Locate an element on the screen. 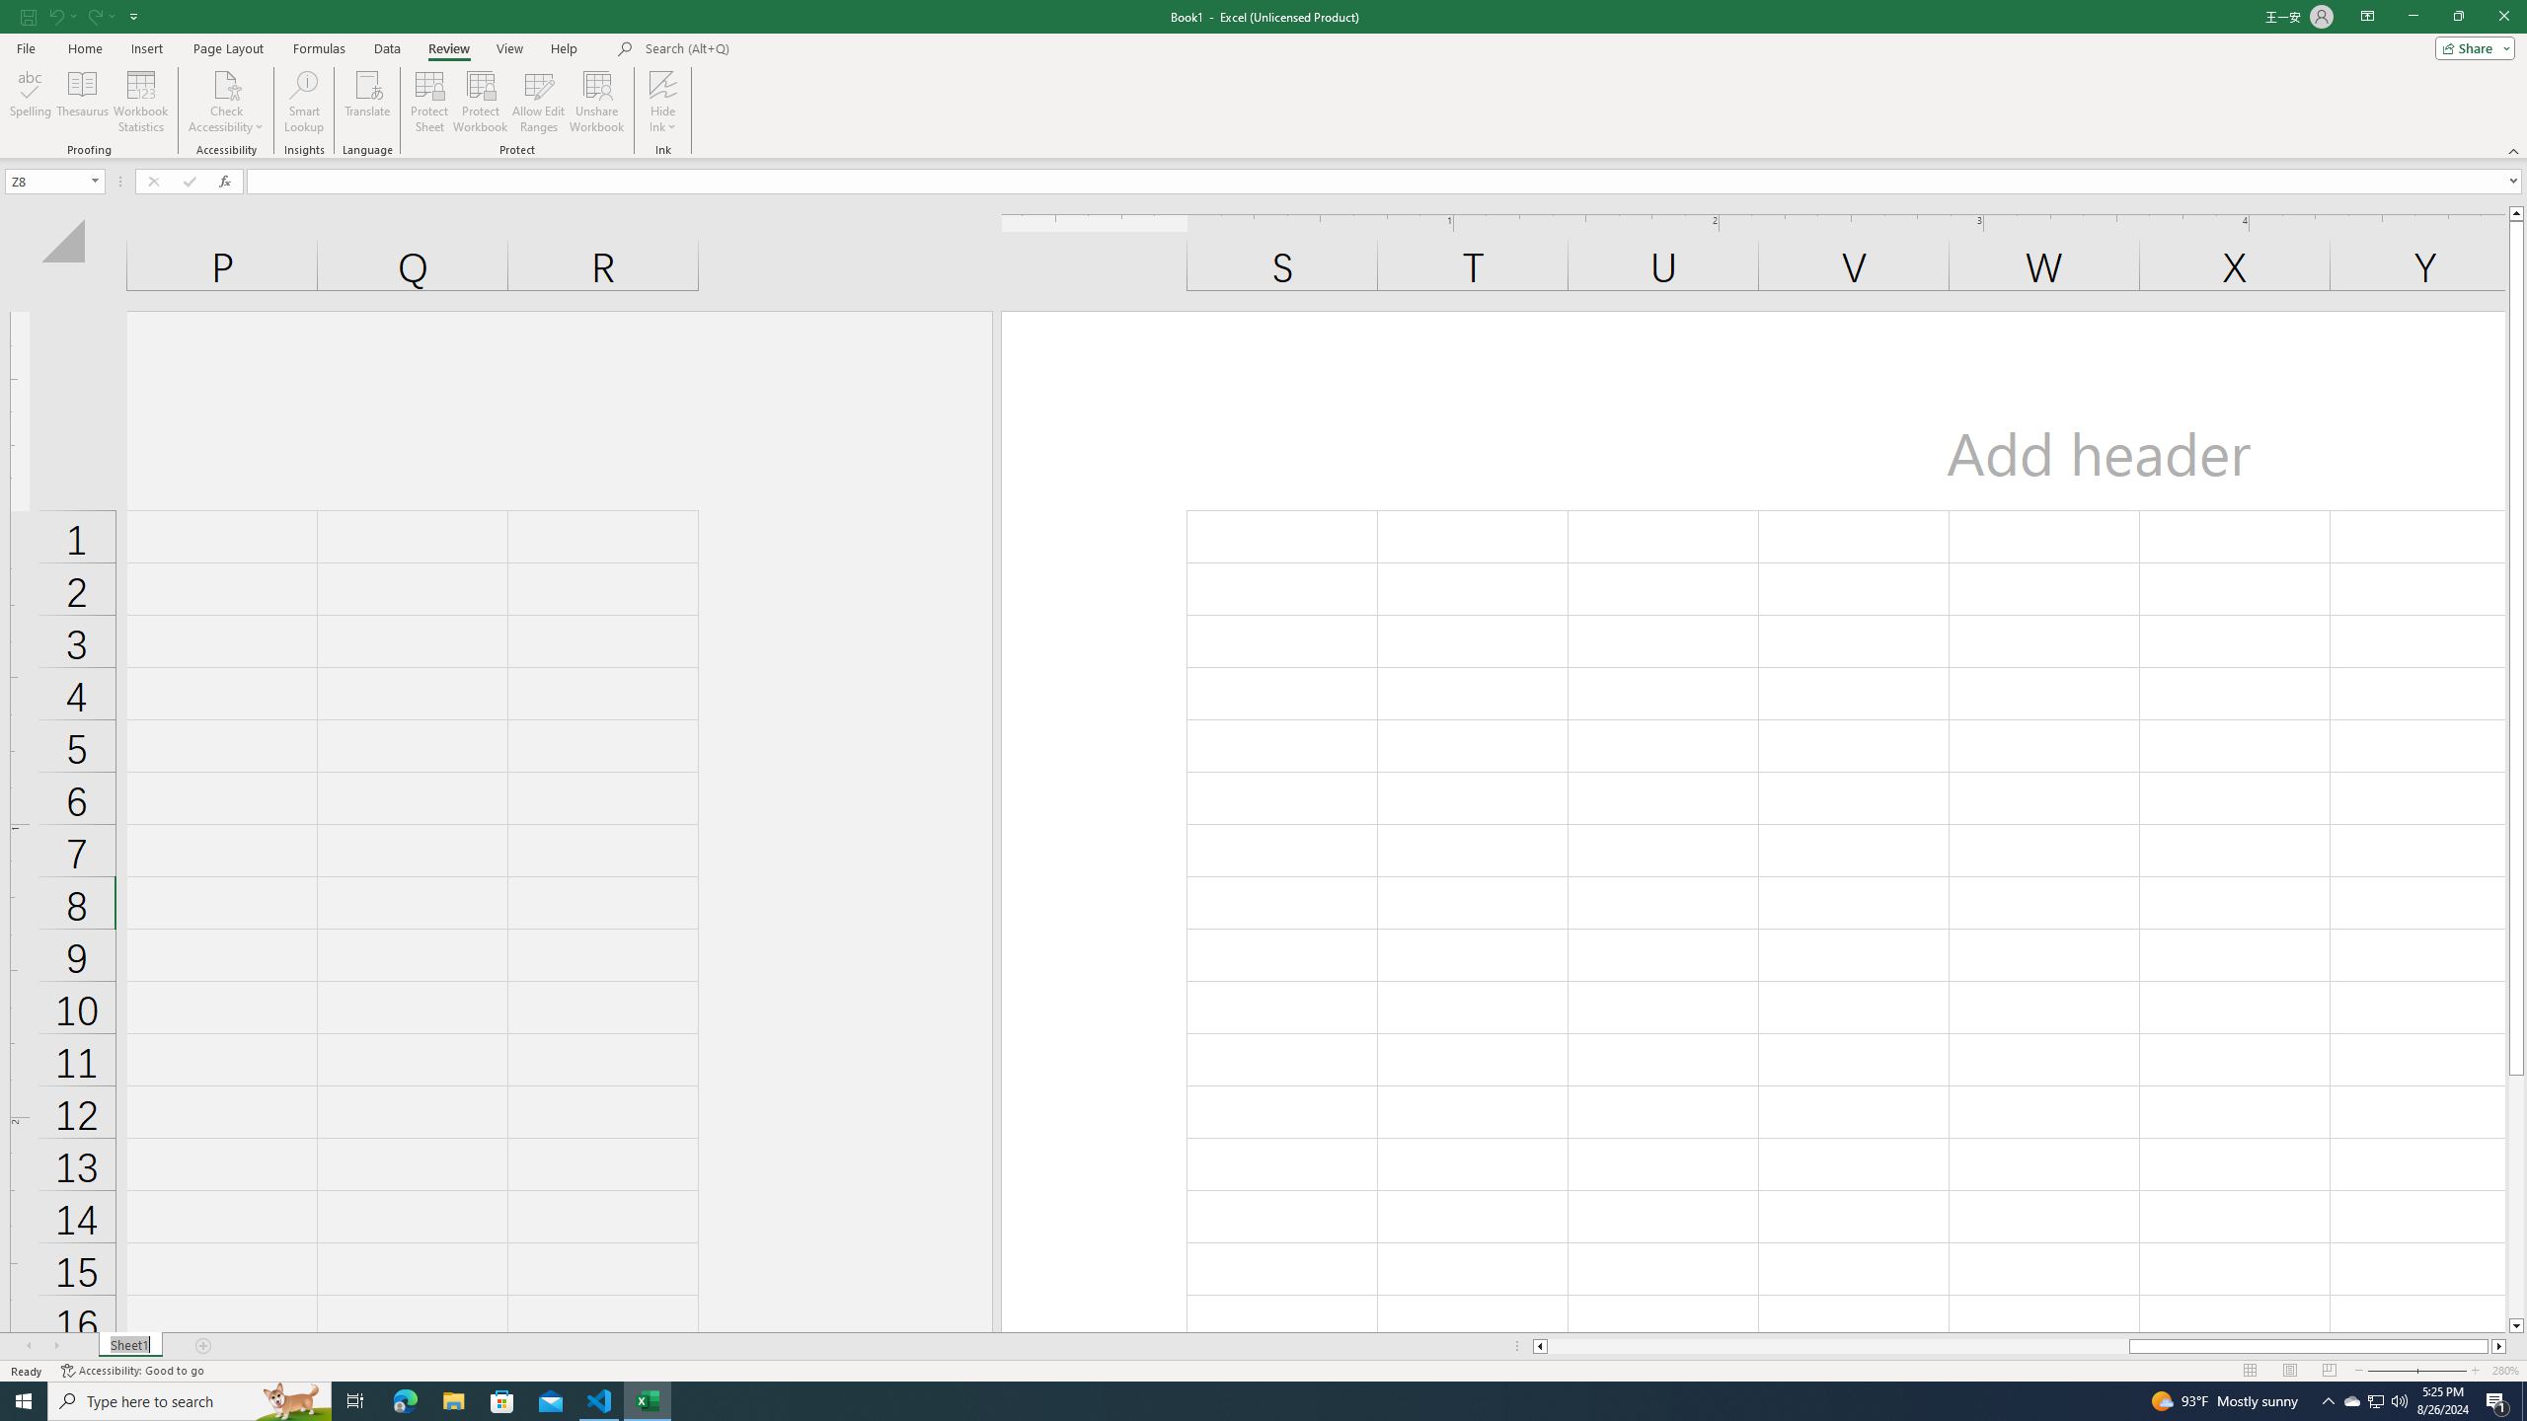  Page left is located at coordinates (1838, 1346).